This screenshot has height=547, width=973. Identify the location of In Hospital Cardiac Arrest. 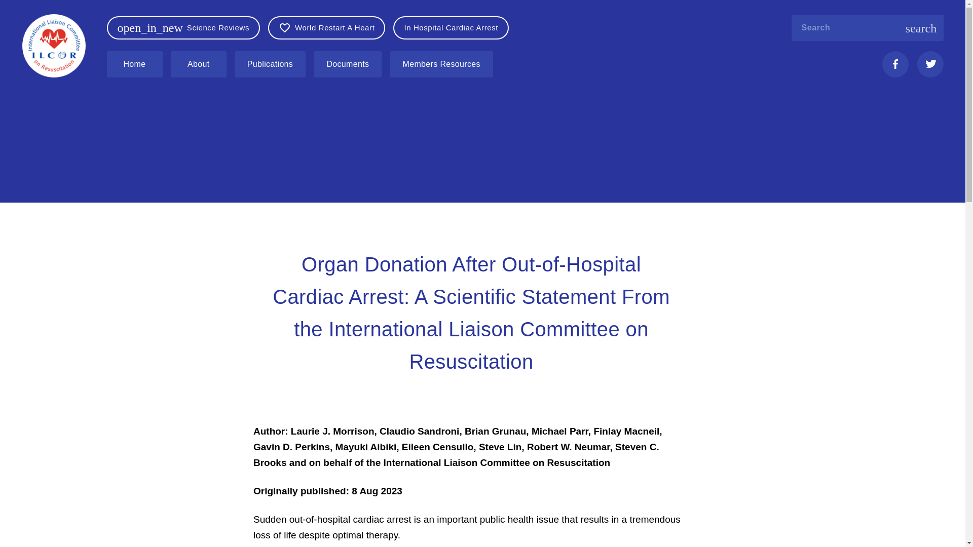
(455, 27).